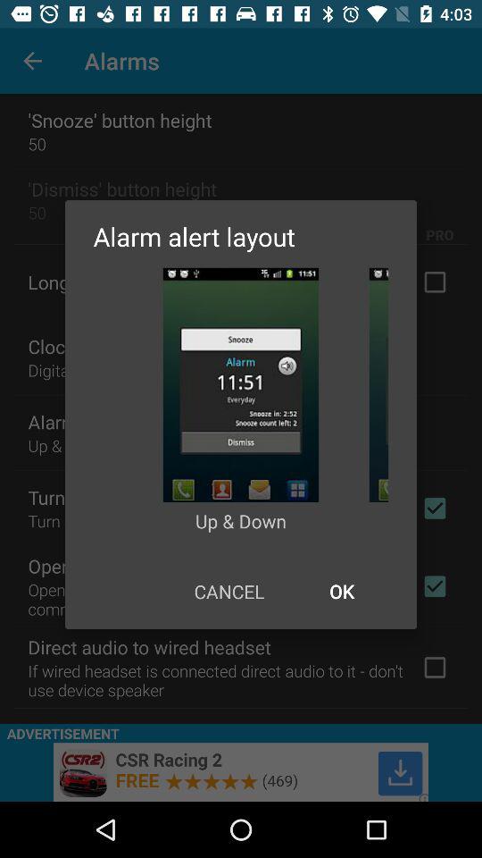  I want to click on click ok icon, so click(341, 592).